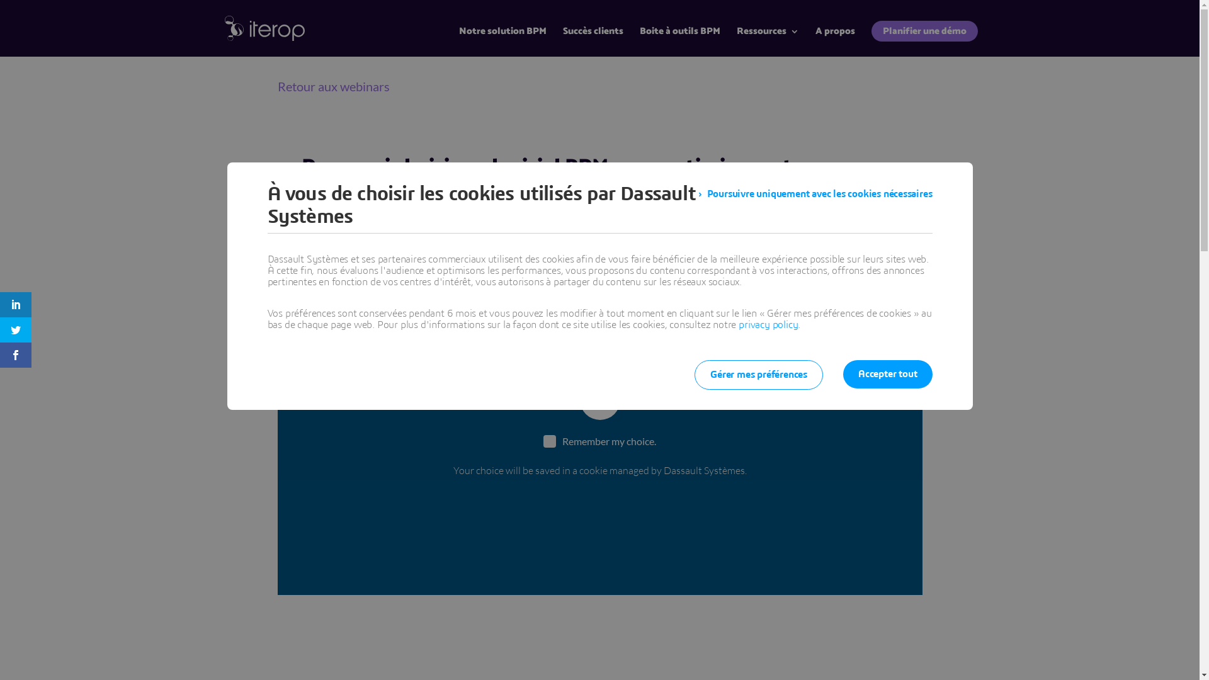 The height and width of the screenshot is (680, 1209). Describe the element at coordinates (333, 86) in the screenshot. I see `Retour aux webinars` at that location.